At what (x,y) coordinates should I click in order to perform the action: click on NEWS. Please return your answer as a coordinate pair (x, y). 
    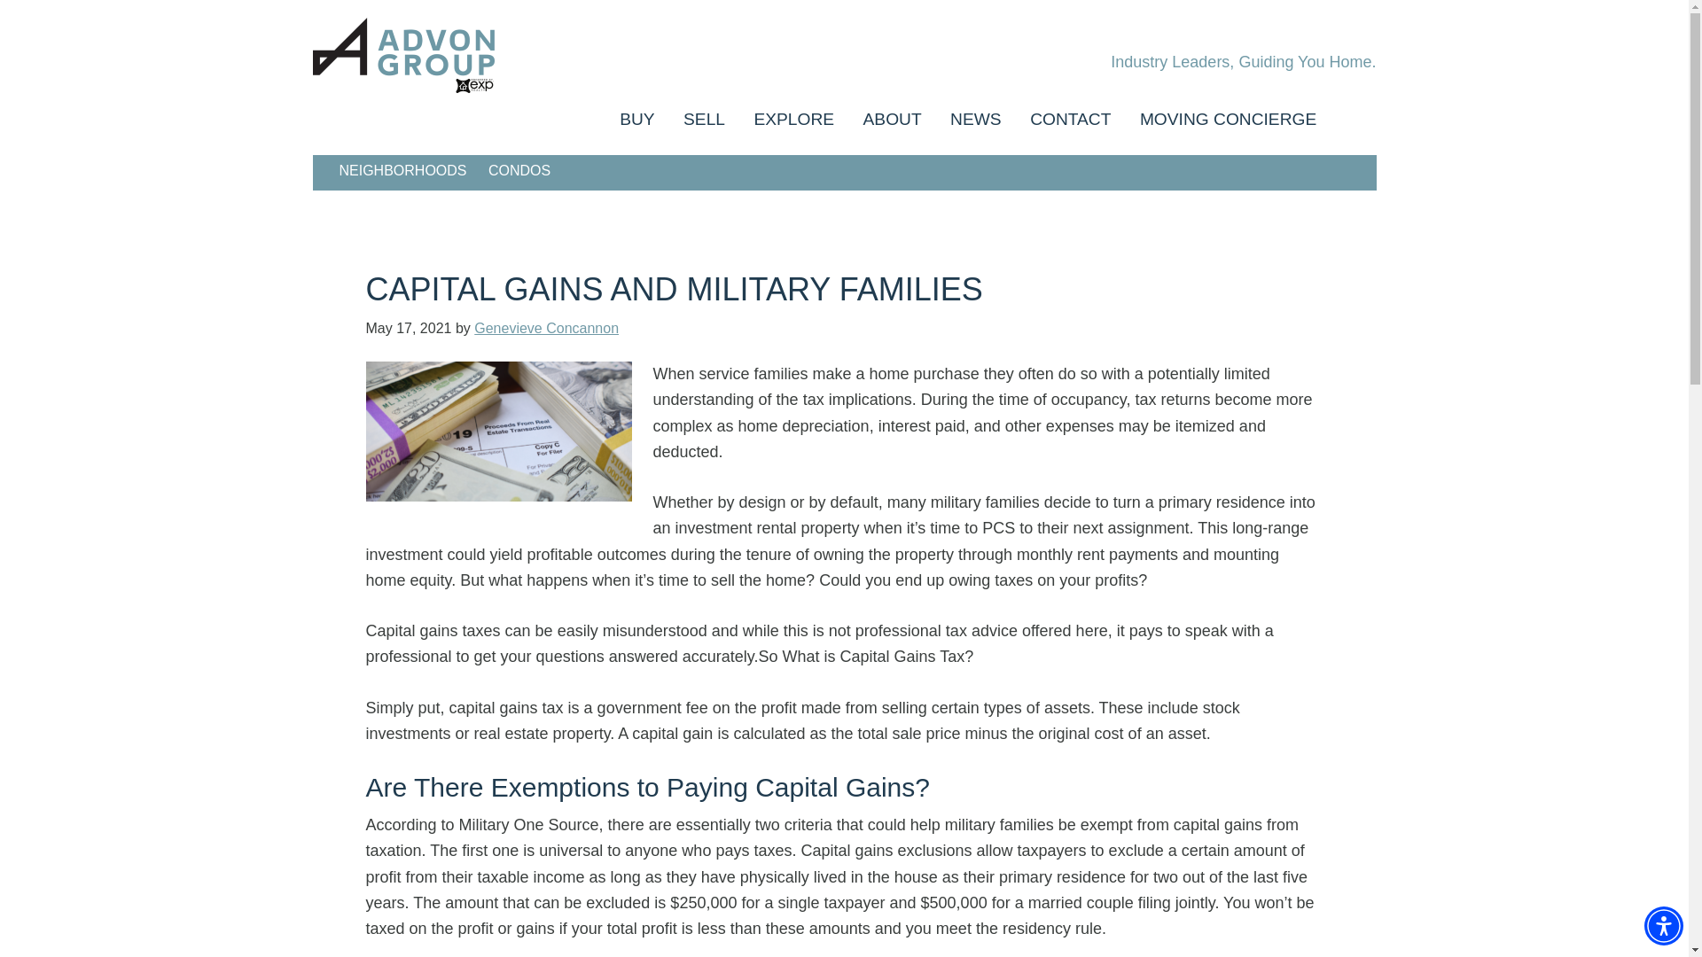
    Looking at the image, I should click on (975, 119).